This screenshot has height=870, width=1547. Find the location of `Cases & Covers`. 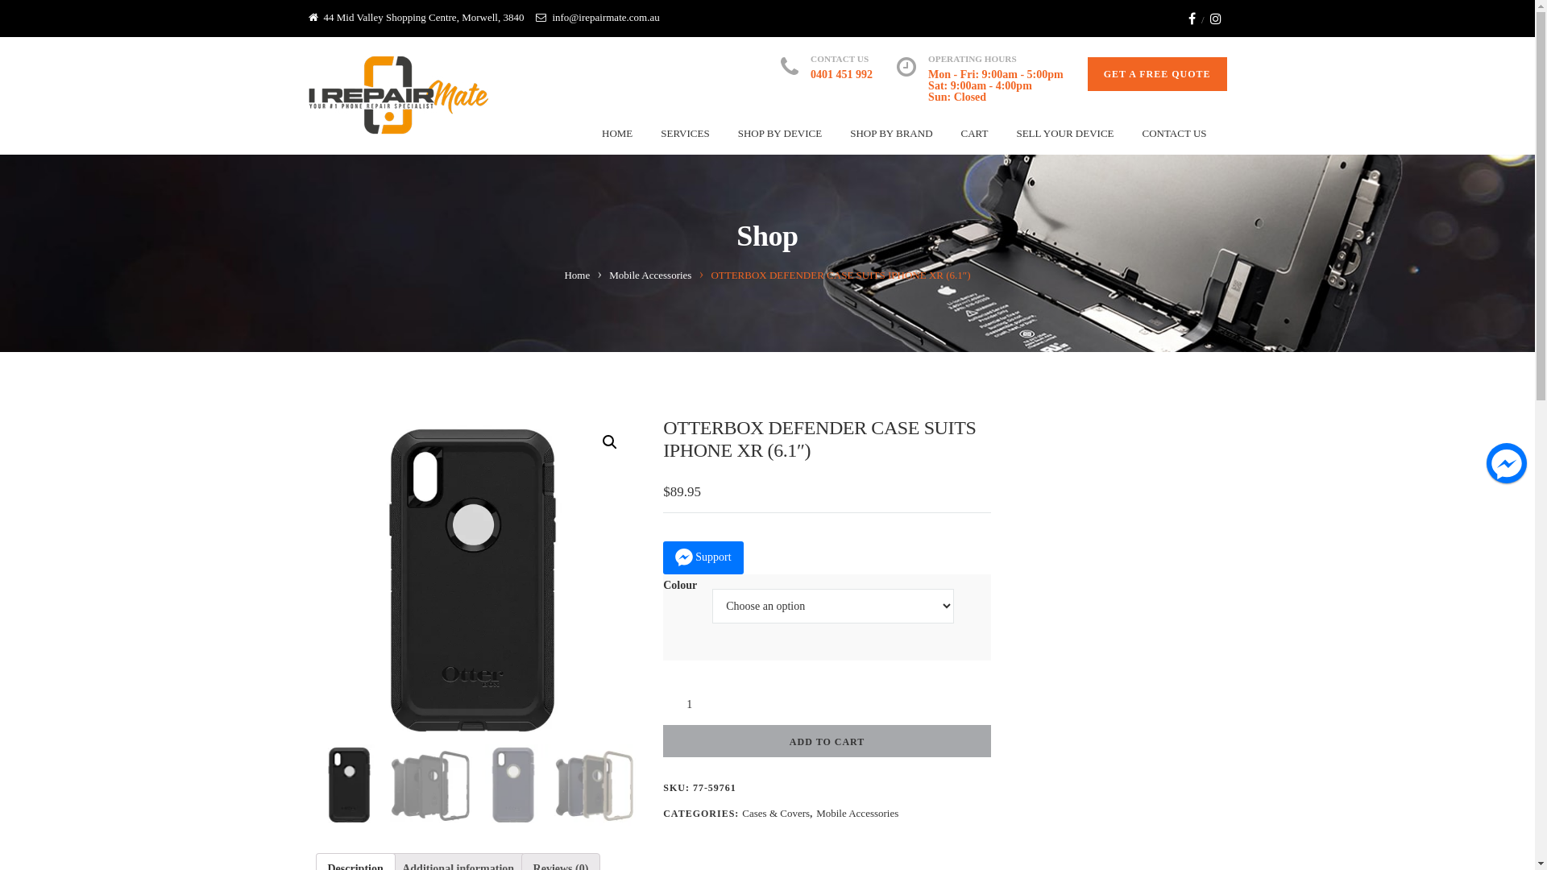

Cases & Covers is located at coordinates (776, 814).